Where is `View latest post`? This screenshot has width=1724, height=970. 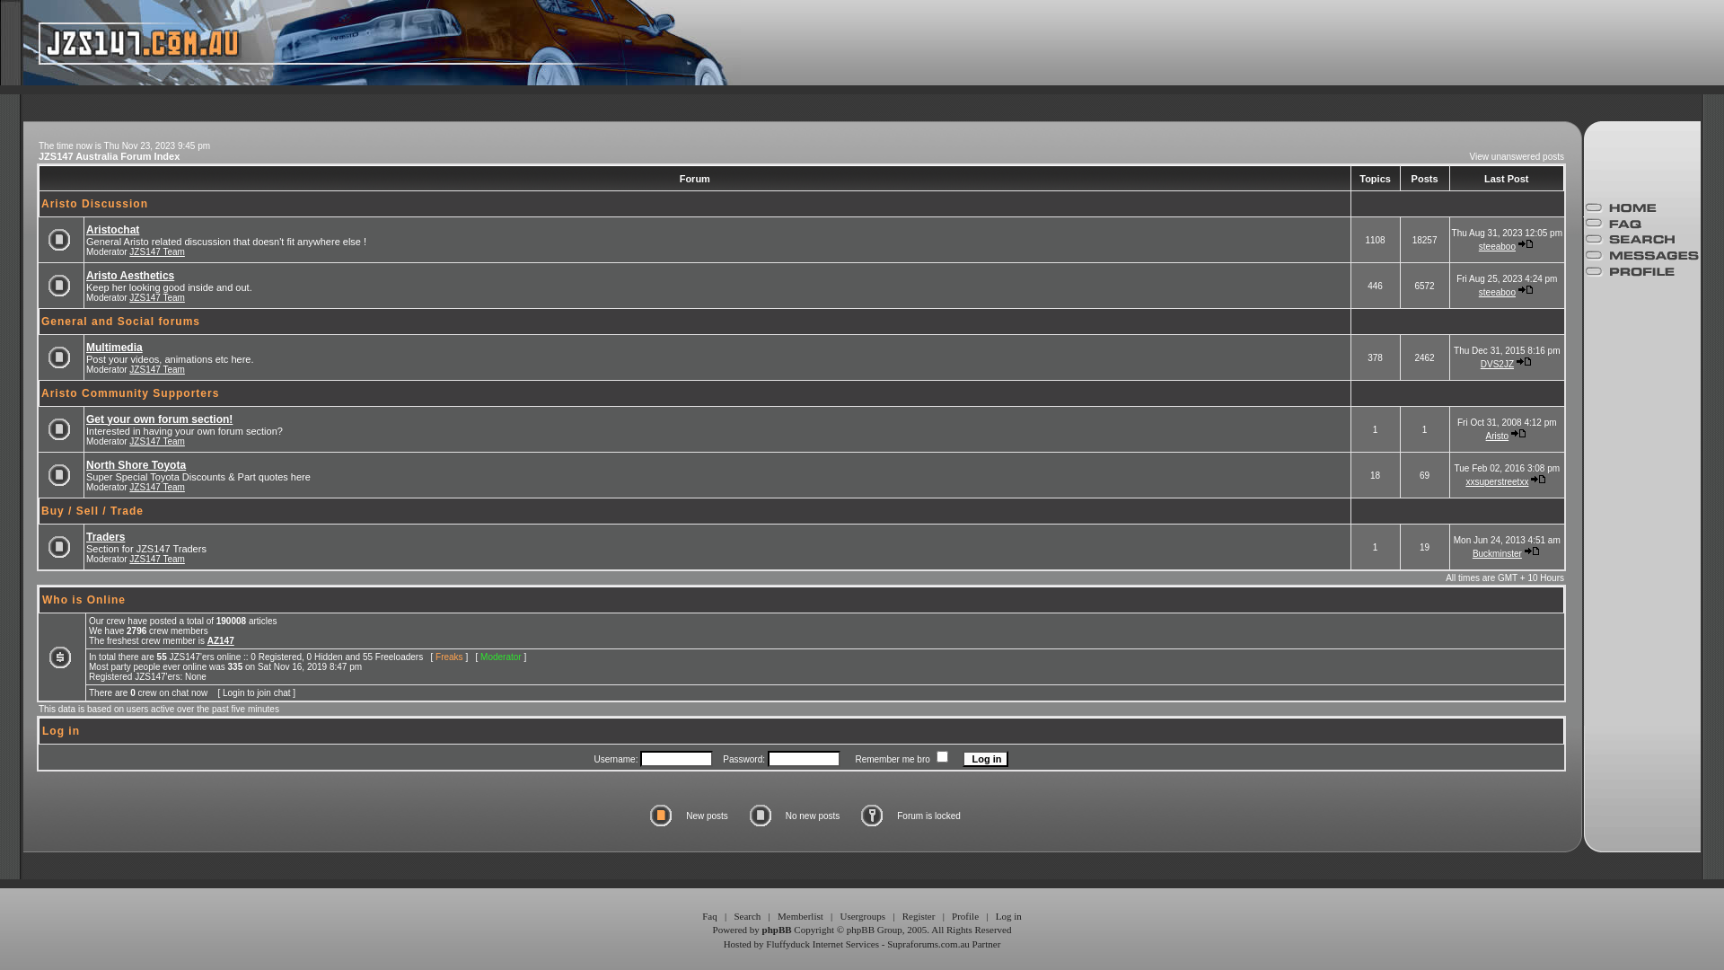 View latest post is located at coordinates (1526, 289).